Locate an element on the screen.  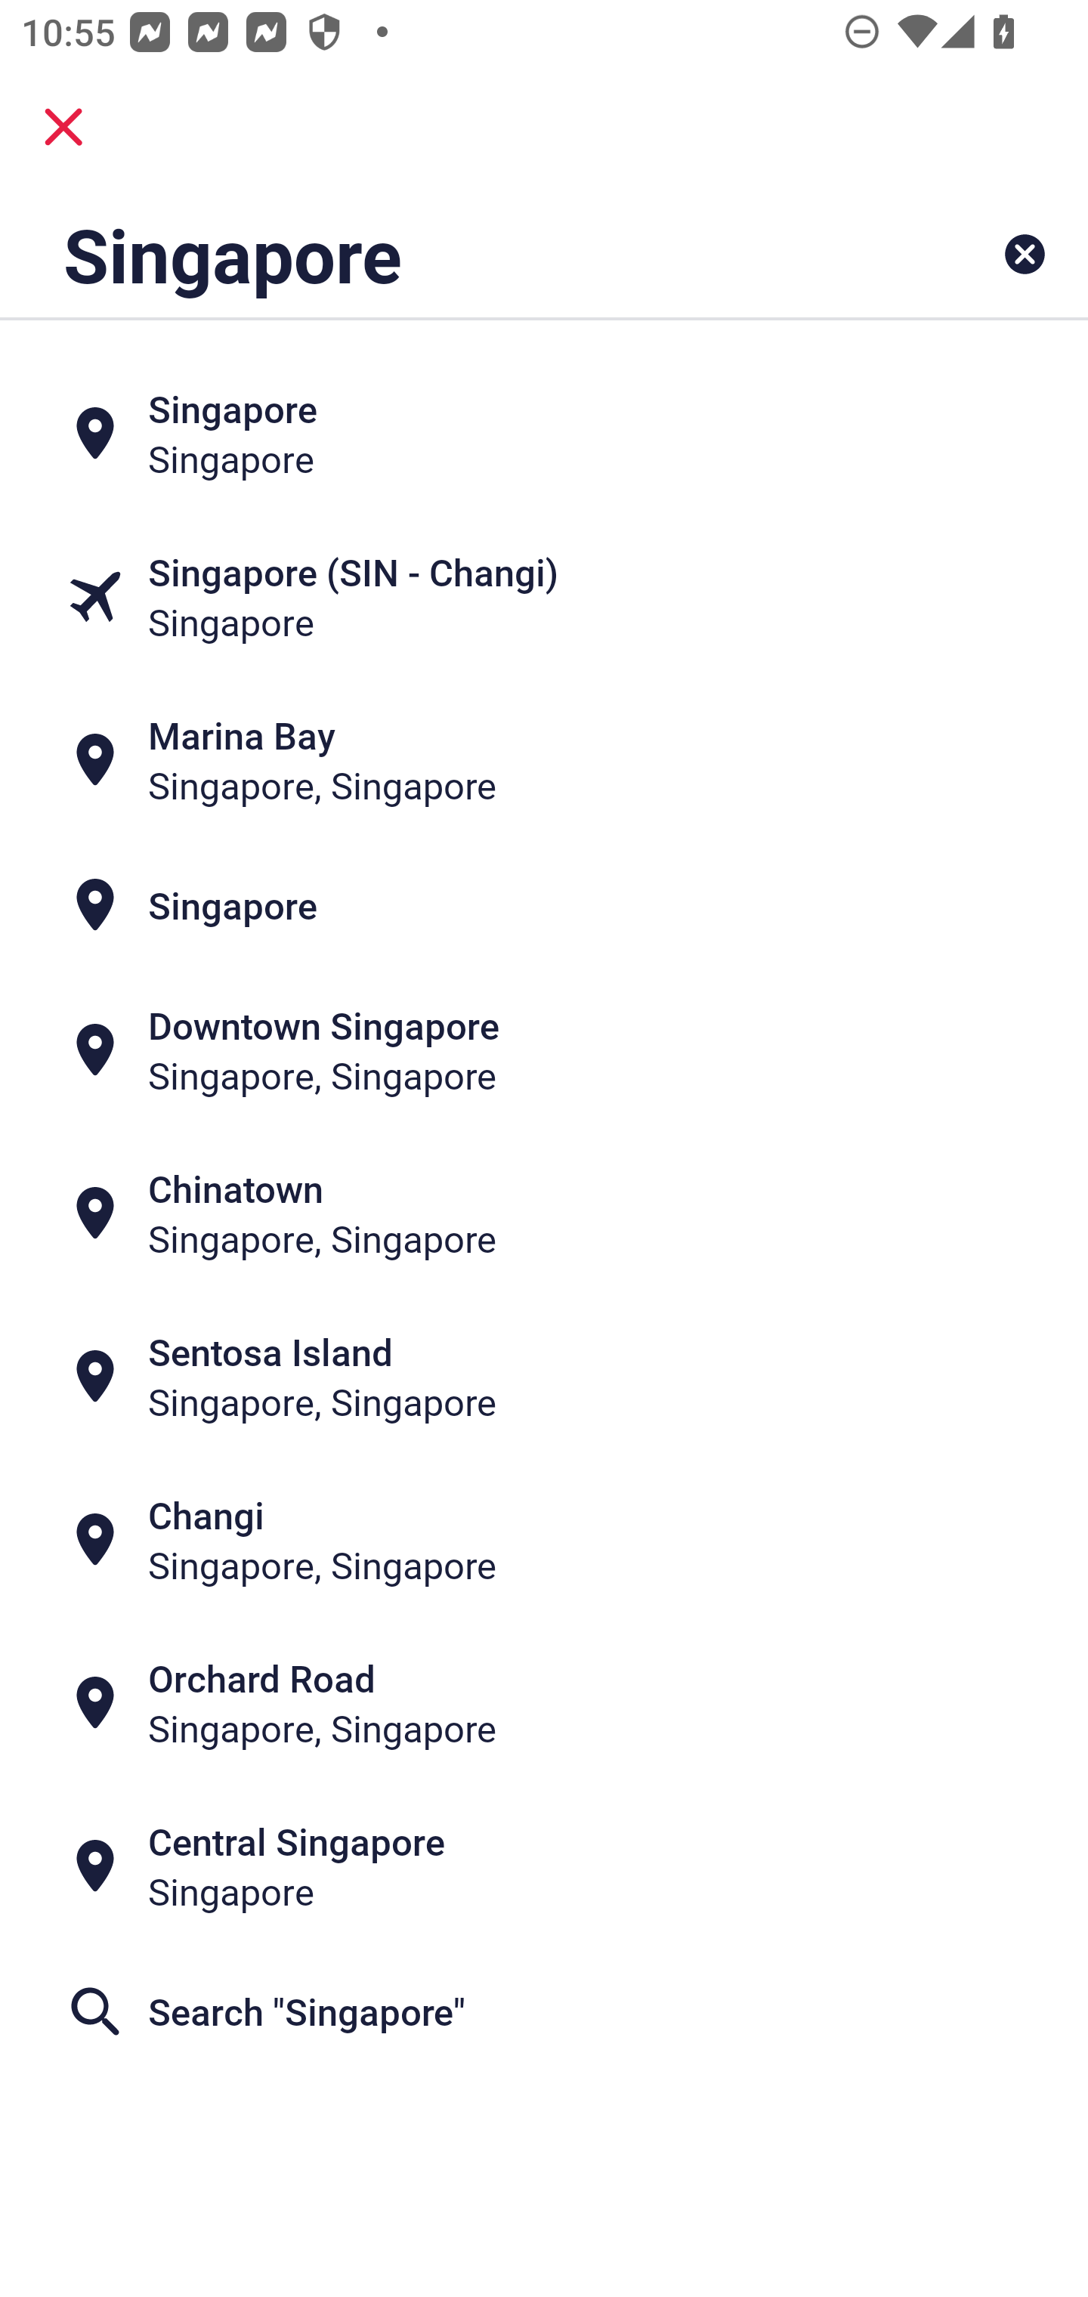
Clear is located at coordinates (1025, 254).